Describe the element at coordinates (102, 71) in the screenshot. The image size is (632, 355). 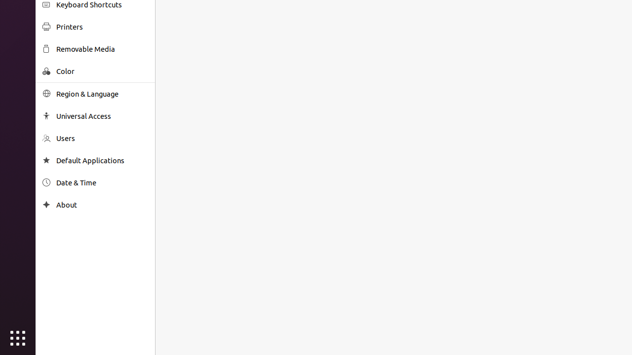
I see `Color` at that location.